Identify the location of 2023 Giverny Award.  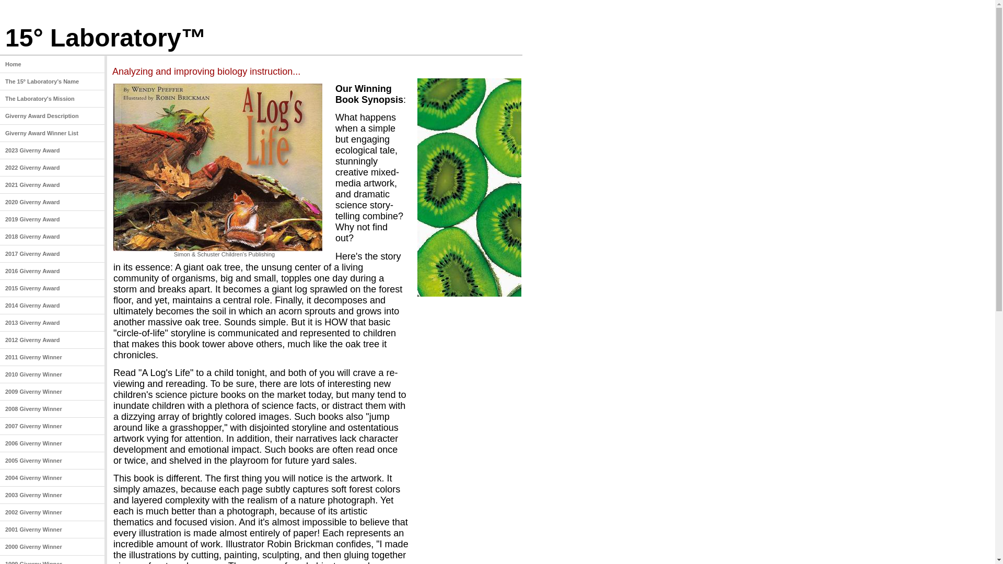
(52, 150).